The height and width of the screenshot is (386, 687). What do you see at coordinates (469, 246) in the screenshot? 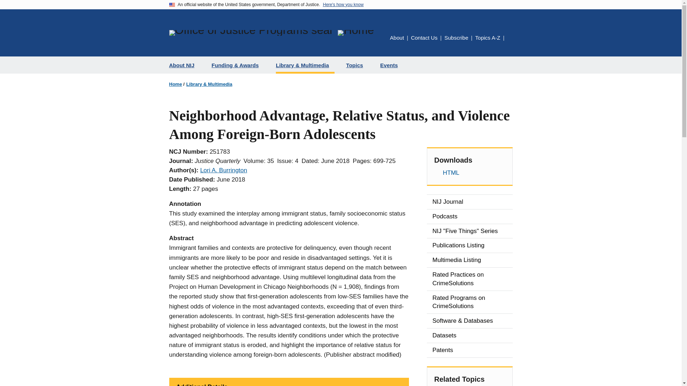
I see `Publications Listing` at bounding box center [469, 246].